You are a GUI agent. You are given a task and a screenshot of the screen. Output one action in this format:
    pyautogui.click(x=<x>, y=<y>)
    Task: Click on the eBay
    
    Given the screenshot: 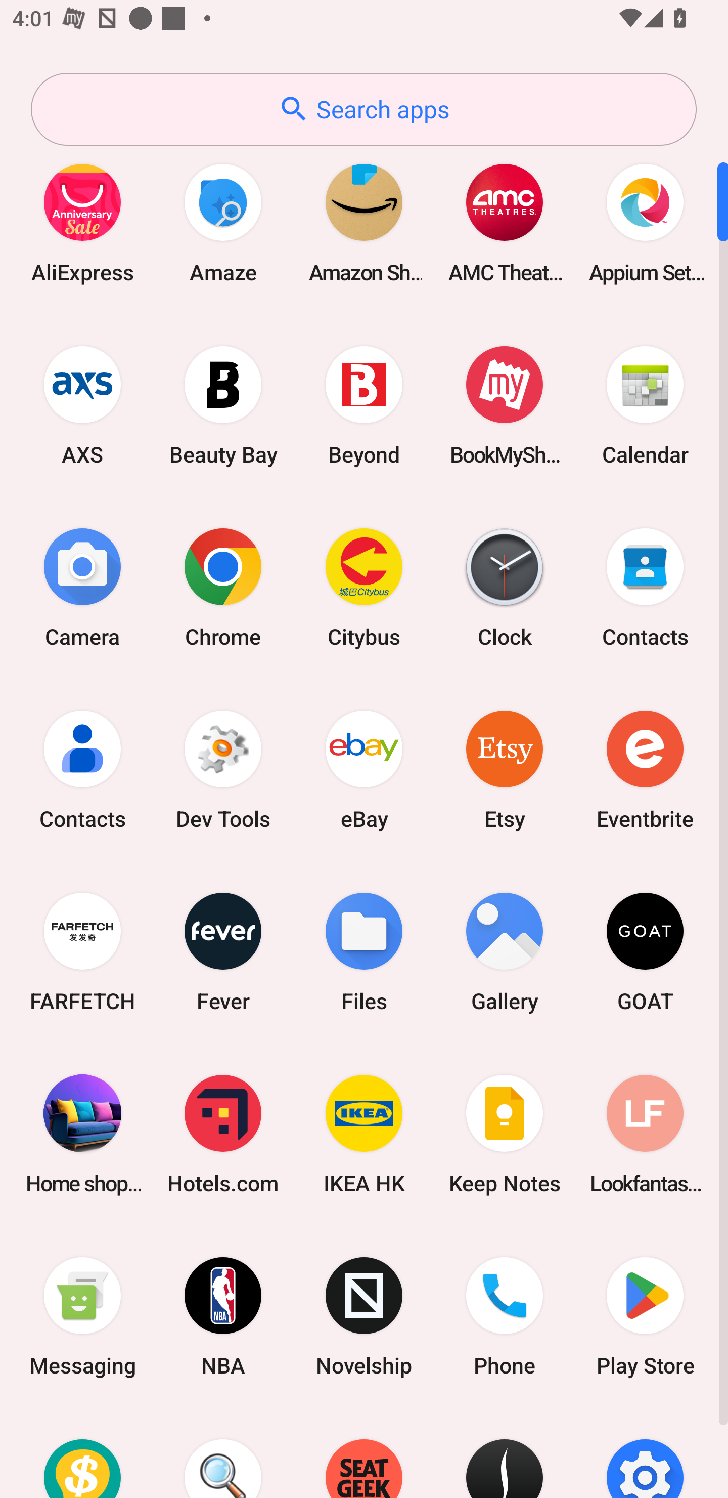 What is the action you would take?
    pyautogui.click(x=364, y=769)
    